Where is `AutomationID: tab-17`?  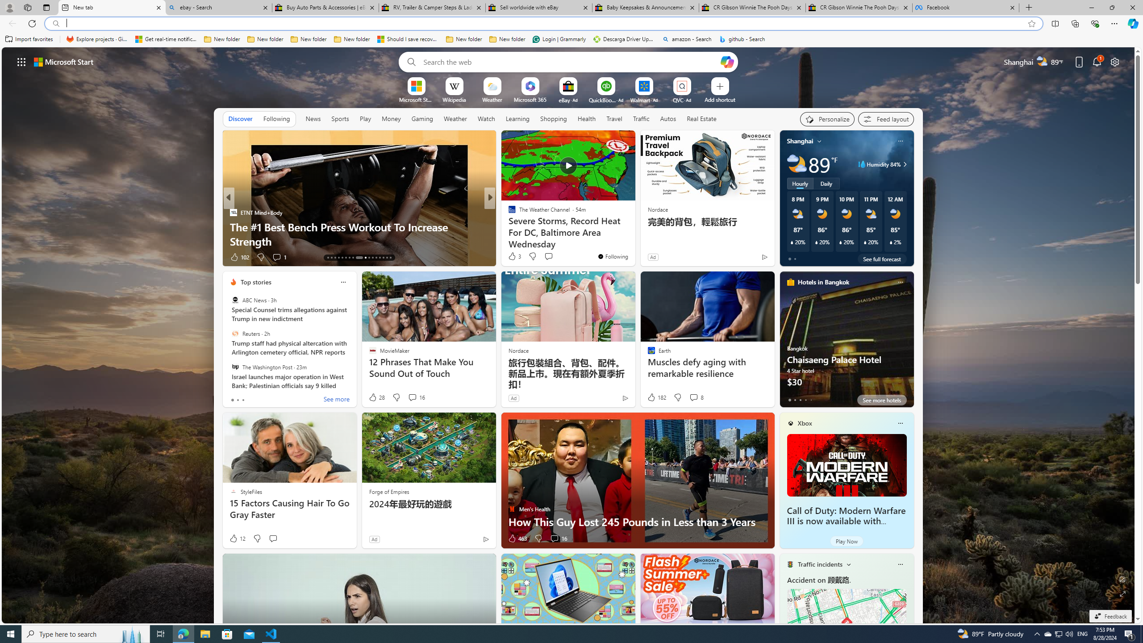
AutomationID: tab-17 is located at coordinates (342, 258).